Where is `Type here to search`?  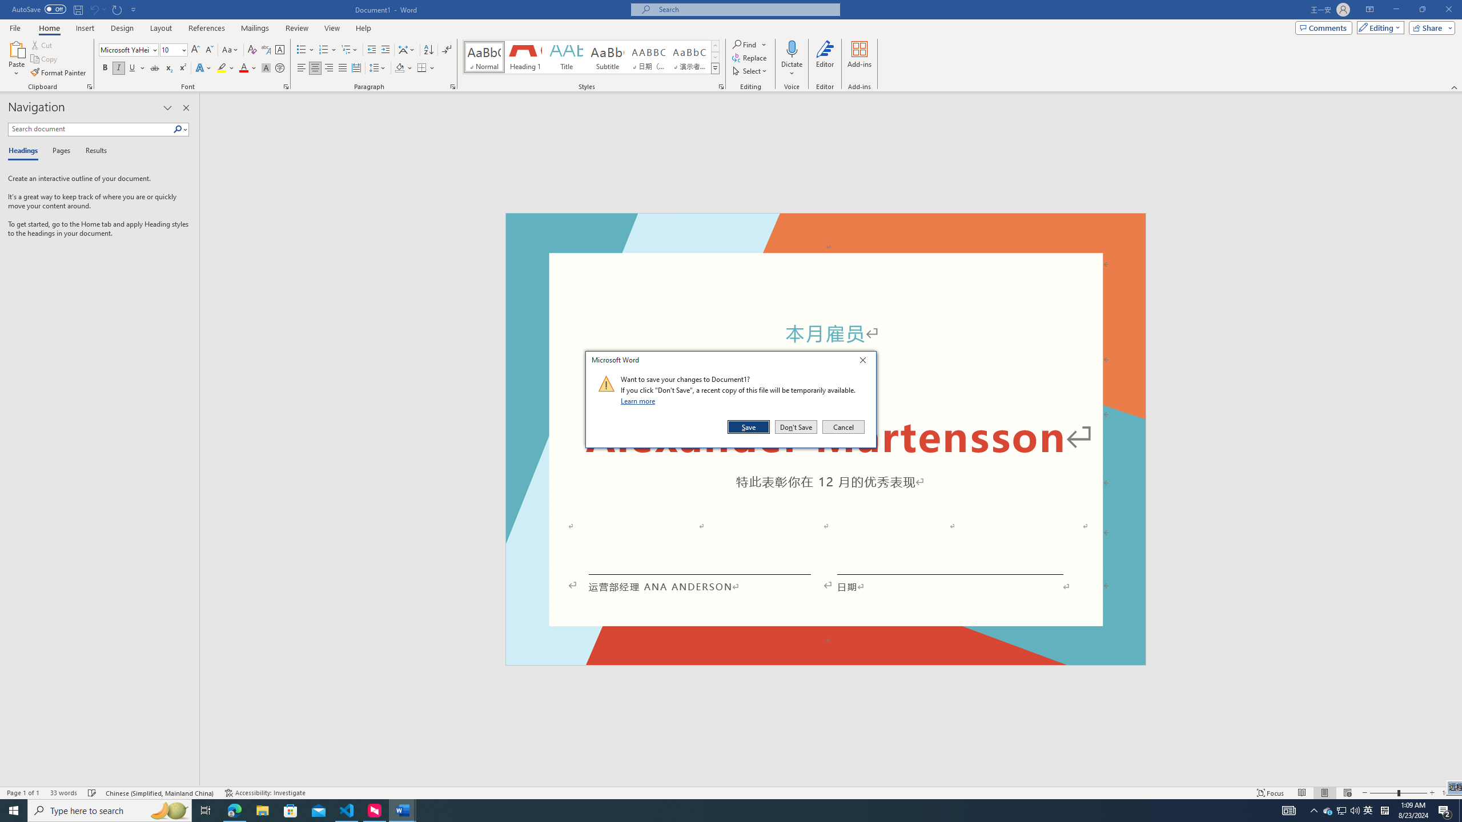 Type here to search is located at coordinates (110, 811).